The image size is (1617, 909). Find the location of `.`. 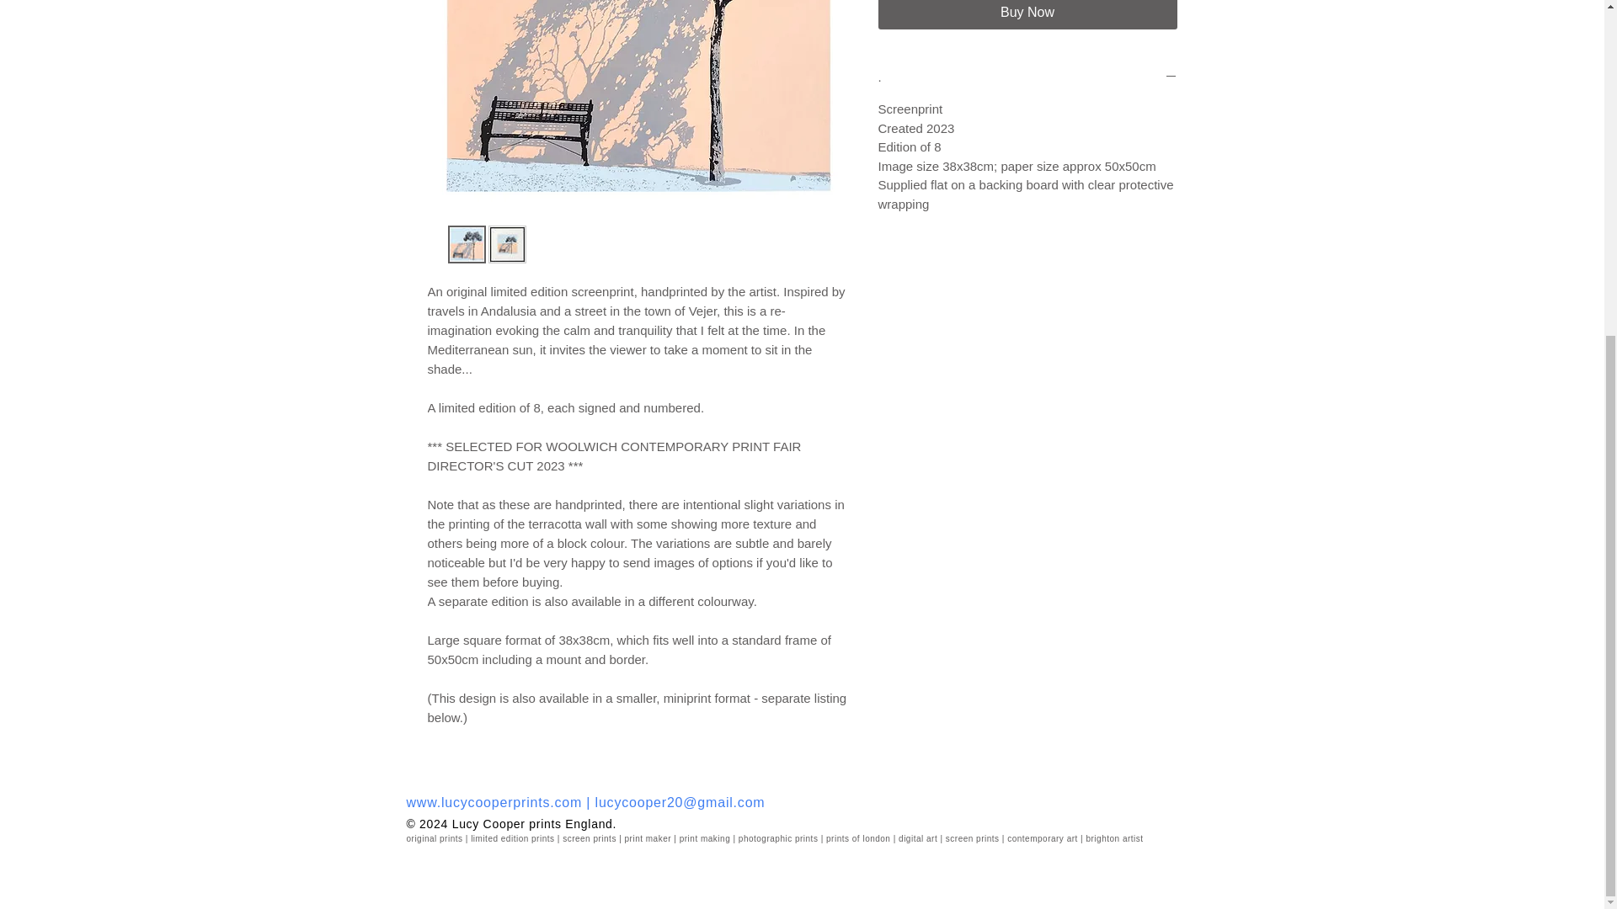

. is located at coordinates (1027, 77).